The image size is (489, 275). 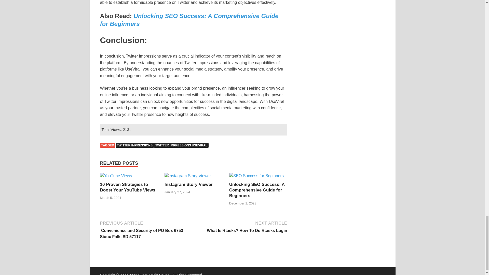 What do you see at coordinates (181, 145) in the screenshot?
I see `TWITTER IMPRESSIONS USEVIRAL` at bounding box center [181, 145].